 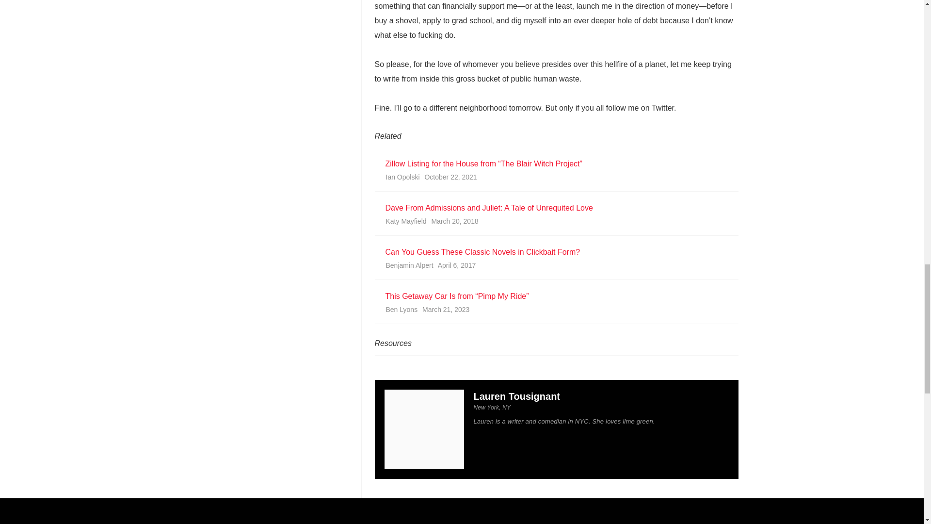 What do you see at coordinates (555, 311) in the screenshot?
I see `Ben Lyons March 21, 2023` at bounding box center [555, 311].